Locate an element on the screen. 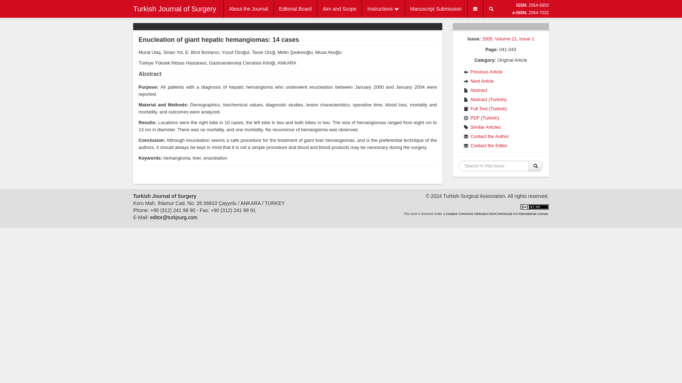 The width and height of the screenshot is (682, 383). Manuscript Submission is located at coordinates (436, 9).